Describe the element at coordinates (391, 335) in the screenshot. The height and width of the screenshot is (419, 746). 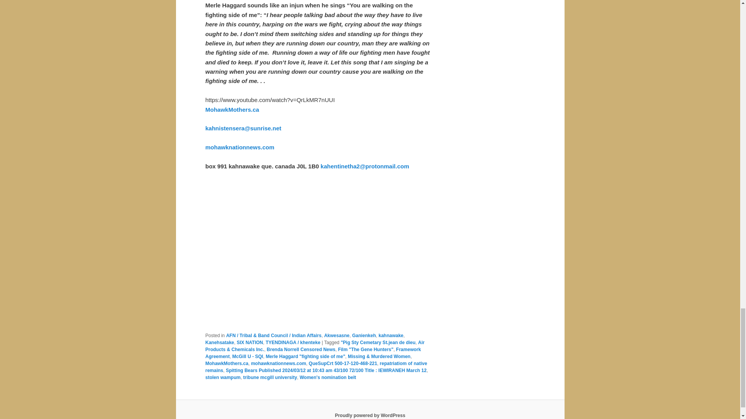
I see `kahnawake` at that location.